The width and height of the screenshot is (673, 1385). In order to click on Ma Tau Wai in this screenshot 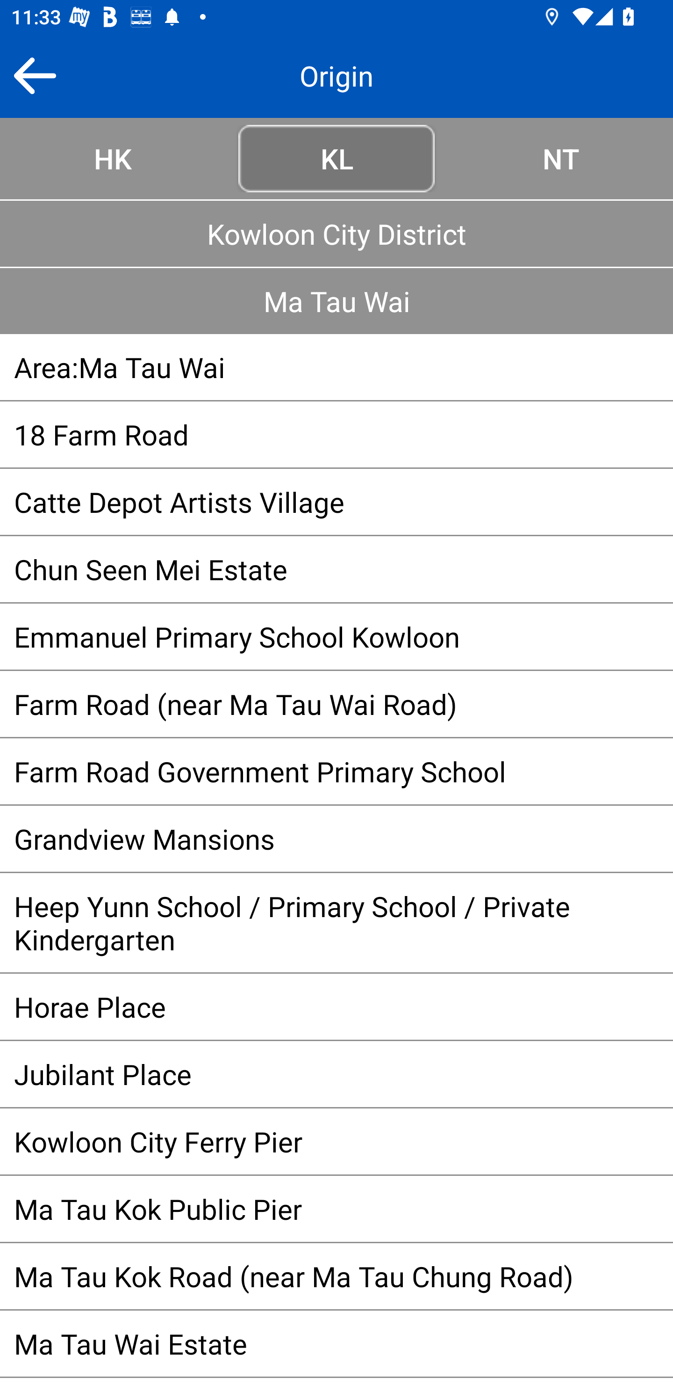, I will do `click(336, 300)`.